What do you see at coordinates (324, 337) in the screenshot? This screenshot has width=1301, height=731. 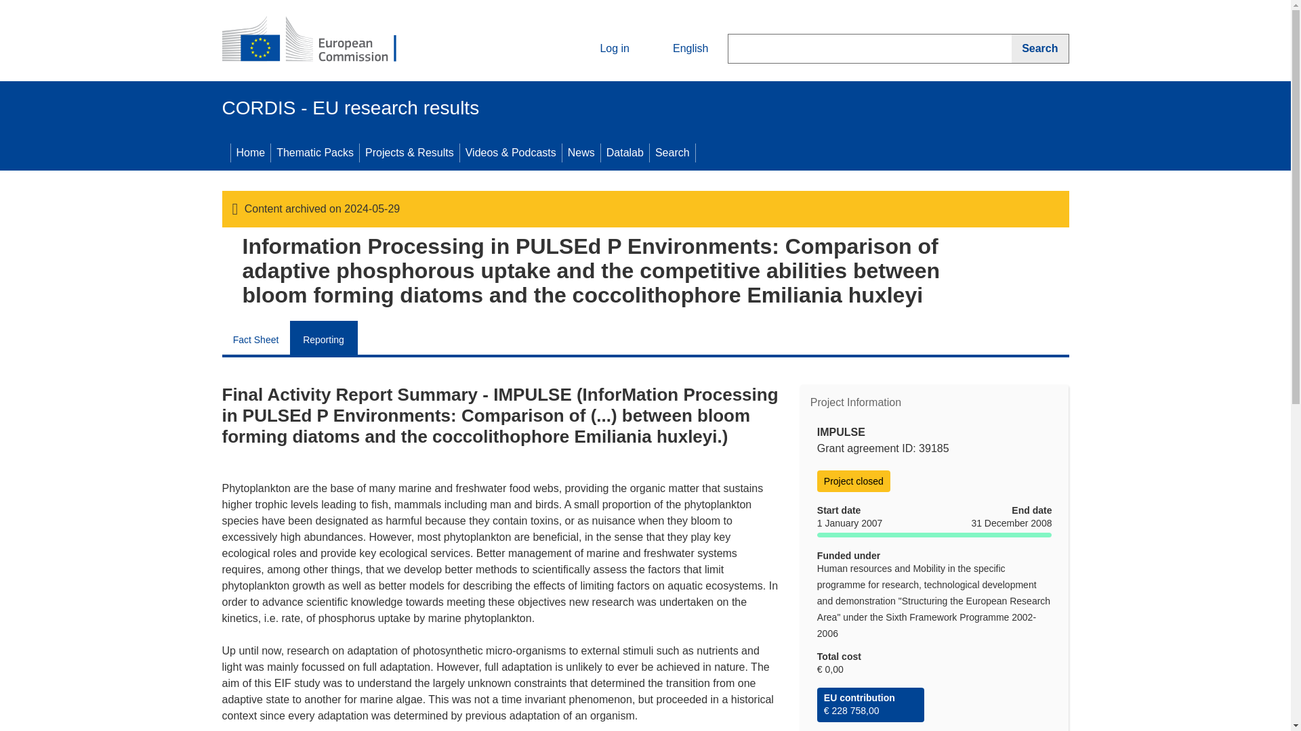 I see `Reporting` at bounding box center [324, 337].